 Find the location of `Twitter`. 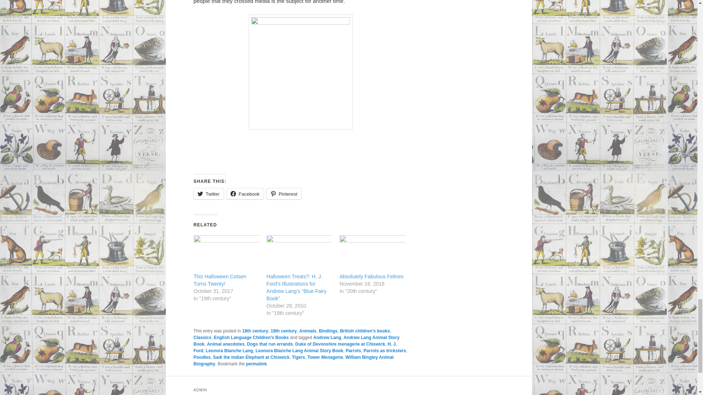

Twitter is located at coordinates (208, 194).